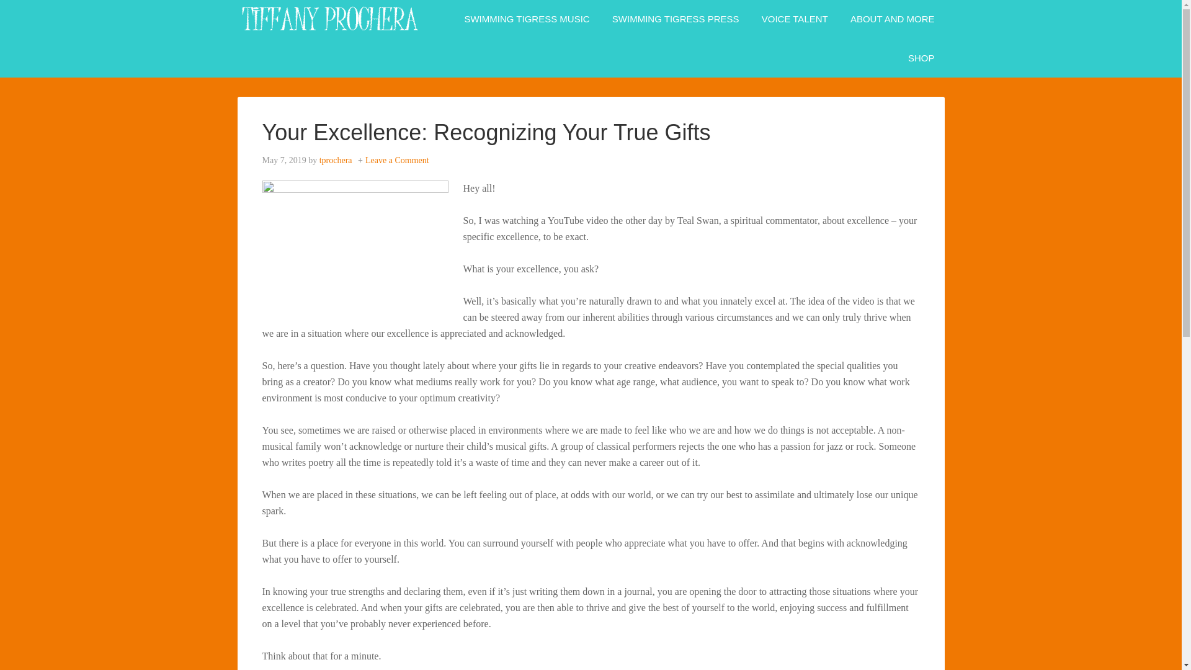 Image resolution: width=1191 pixels, height=670 pixels. Describe the element at coordinates (397, 160) in the screenshot. I see `Leave a Comment` at that location.